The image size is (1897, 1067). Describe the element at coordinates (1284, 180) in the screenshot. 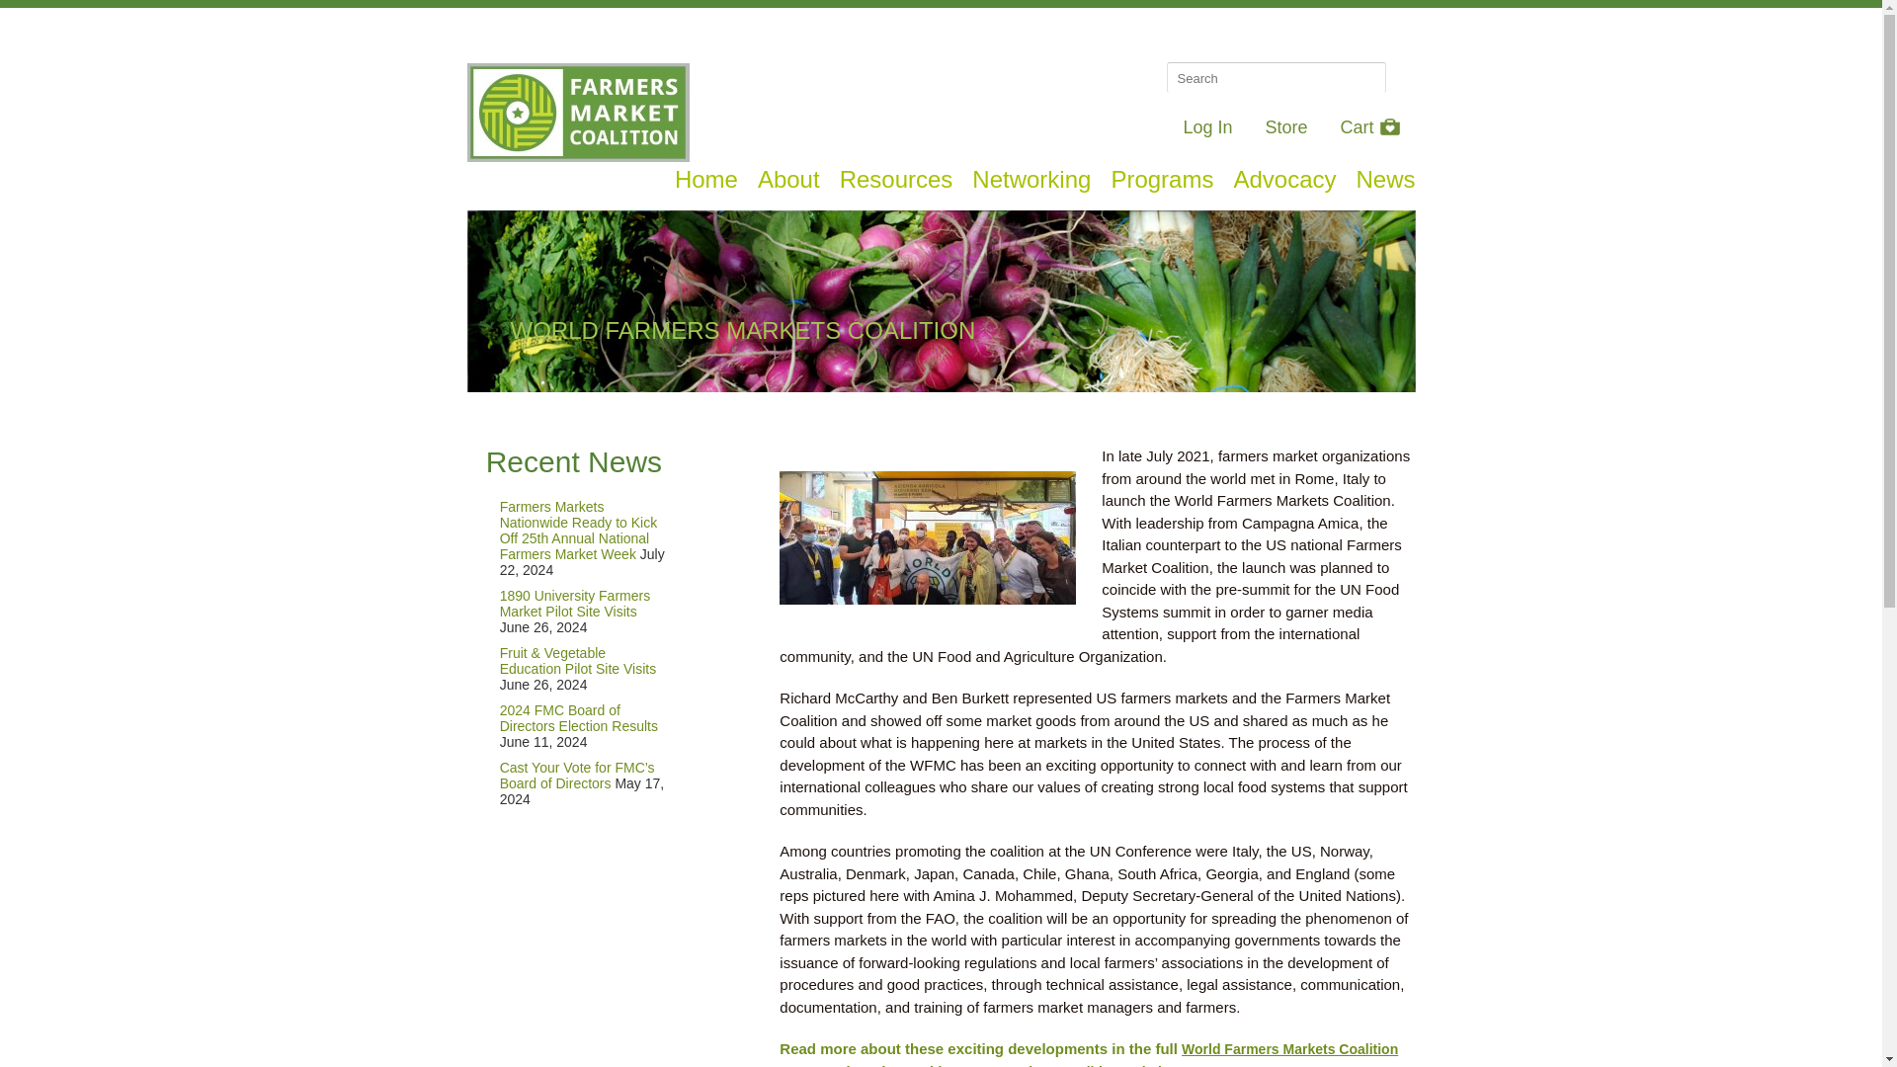

I see `Advocacy` at that location.